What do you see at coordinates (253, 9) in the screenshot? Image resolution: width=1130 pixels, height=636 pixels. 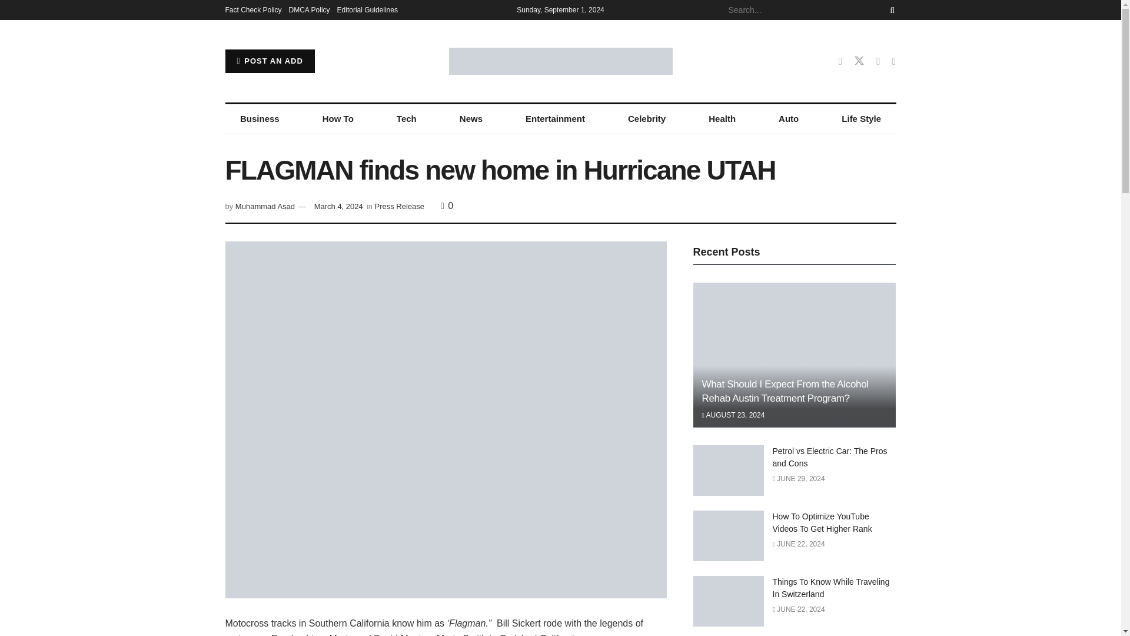 I see `Fact Check Policy` at bounding box center [253, 9].